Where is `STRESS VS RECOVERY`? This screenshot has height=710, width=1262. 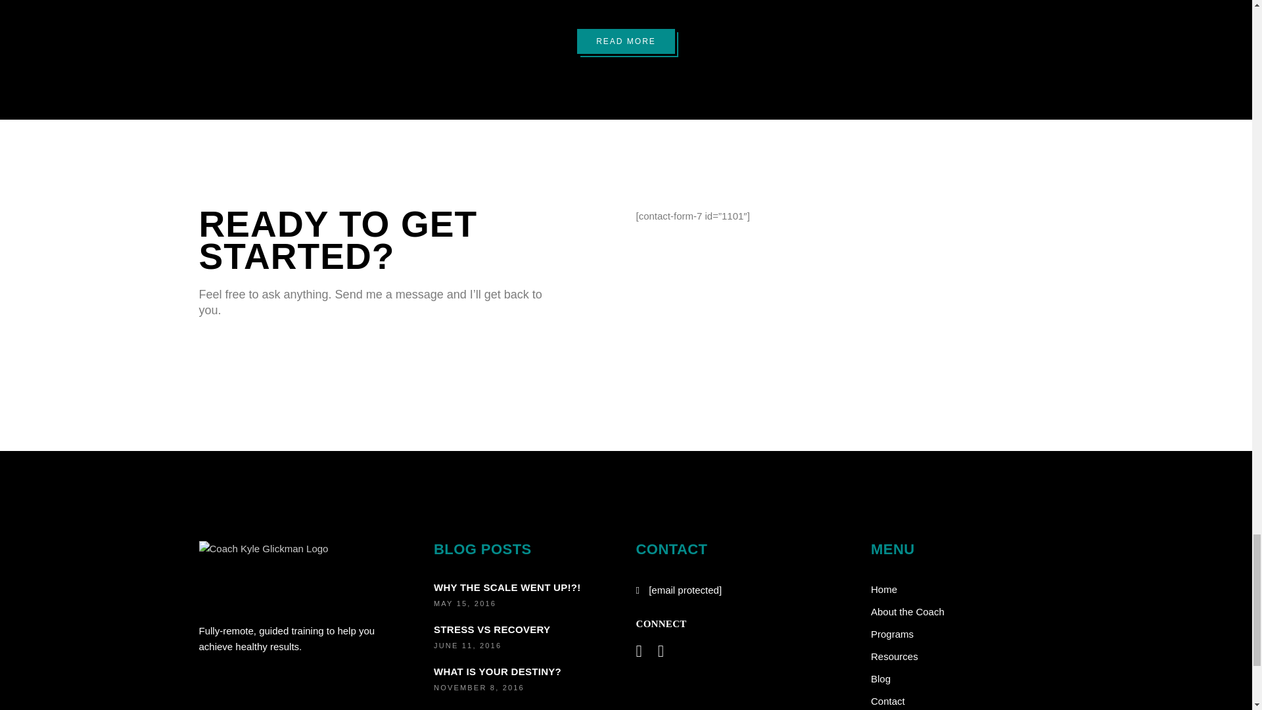 STRESS VS RECOVERY is located at coordinates (492, 629).